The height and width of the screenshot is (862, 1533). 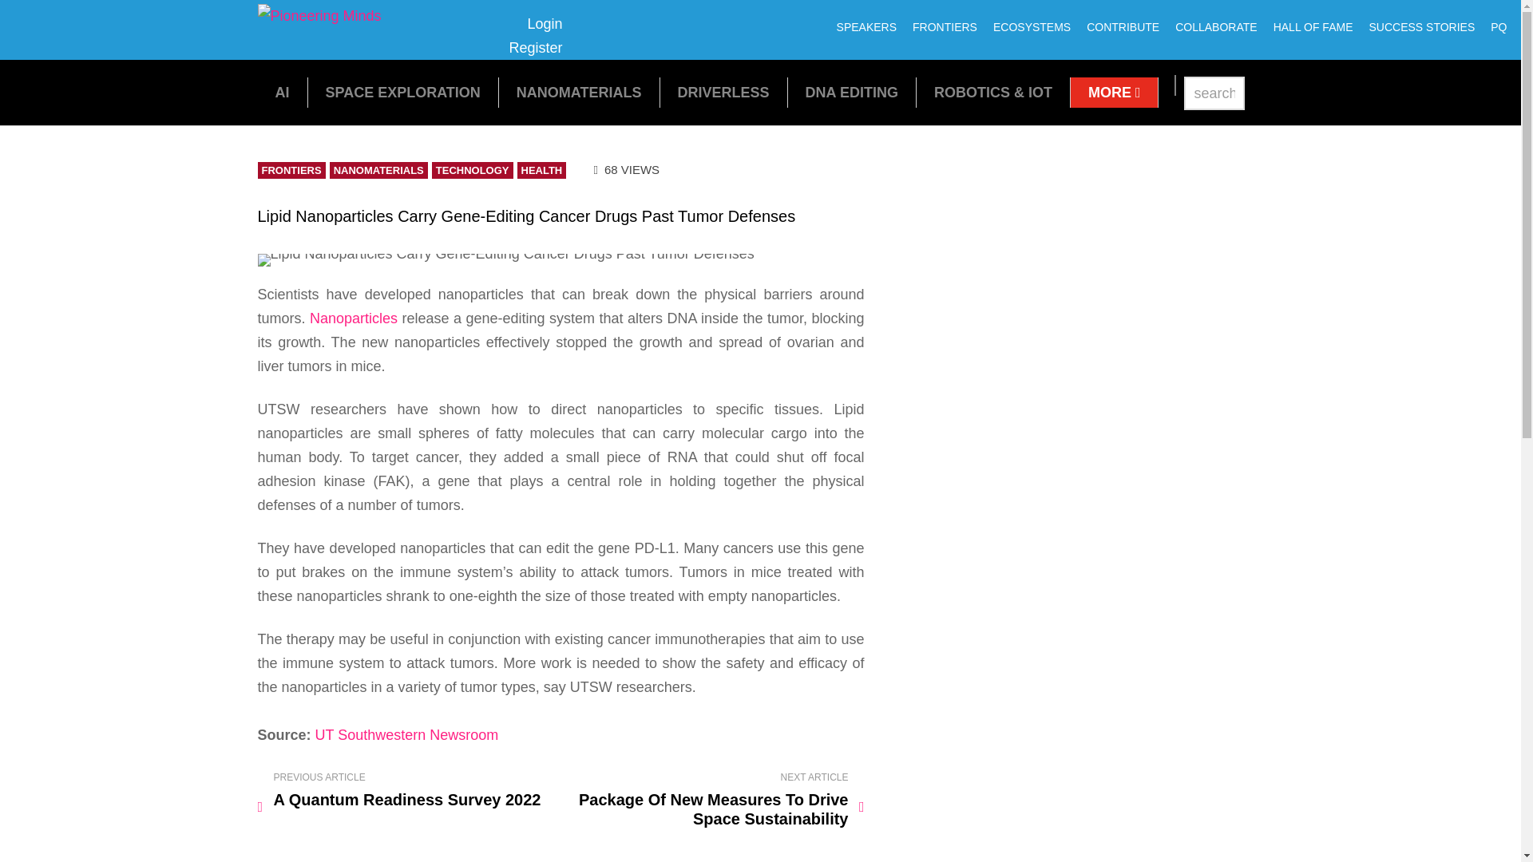 What do you see at coordinates (281, 93) in the screenshot?
I see `AI` at bounding box center [281, 93].